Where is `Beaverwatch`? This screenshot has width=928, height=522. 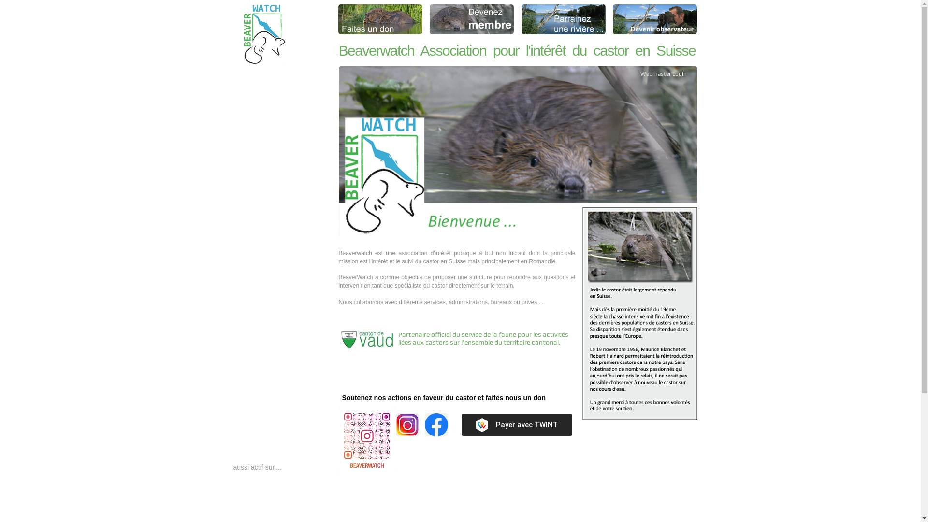 Beaverwatch is located at coordinates (380, 19).